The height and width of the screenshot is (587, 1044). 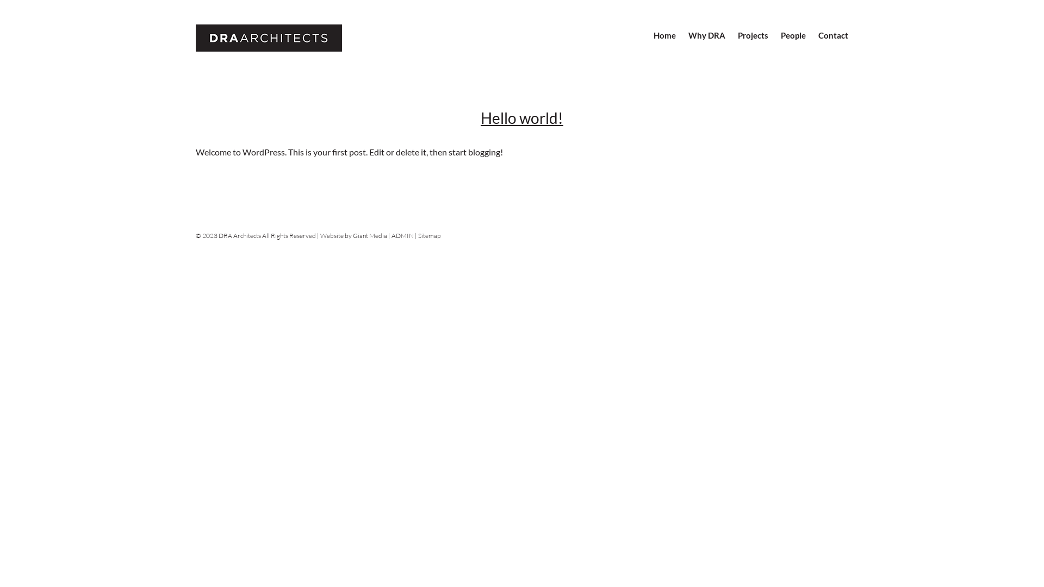 I want to click on ADMIN, so click(x=402, y=236).